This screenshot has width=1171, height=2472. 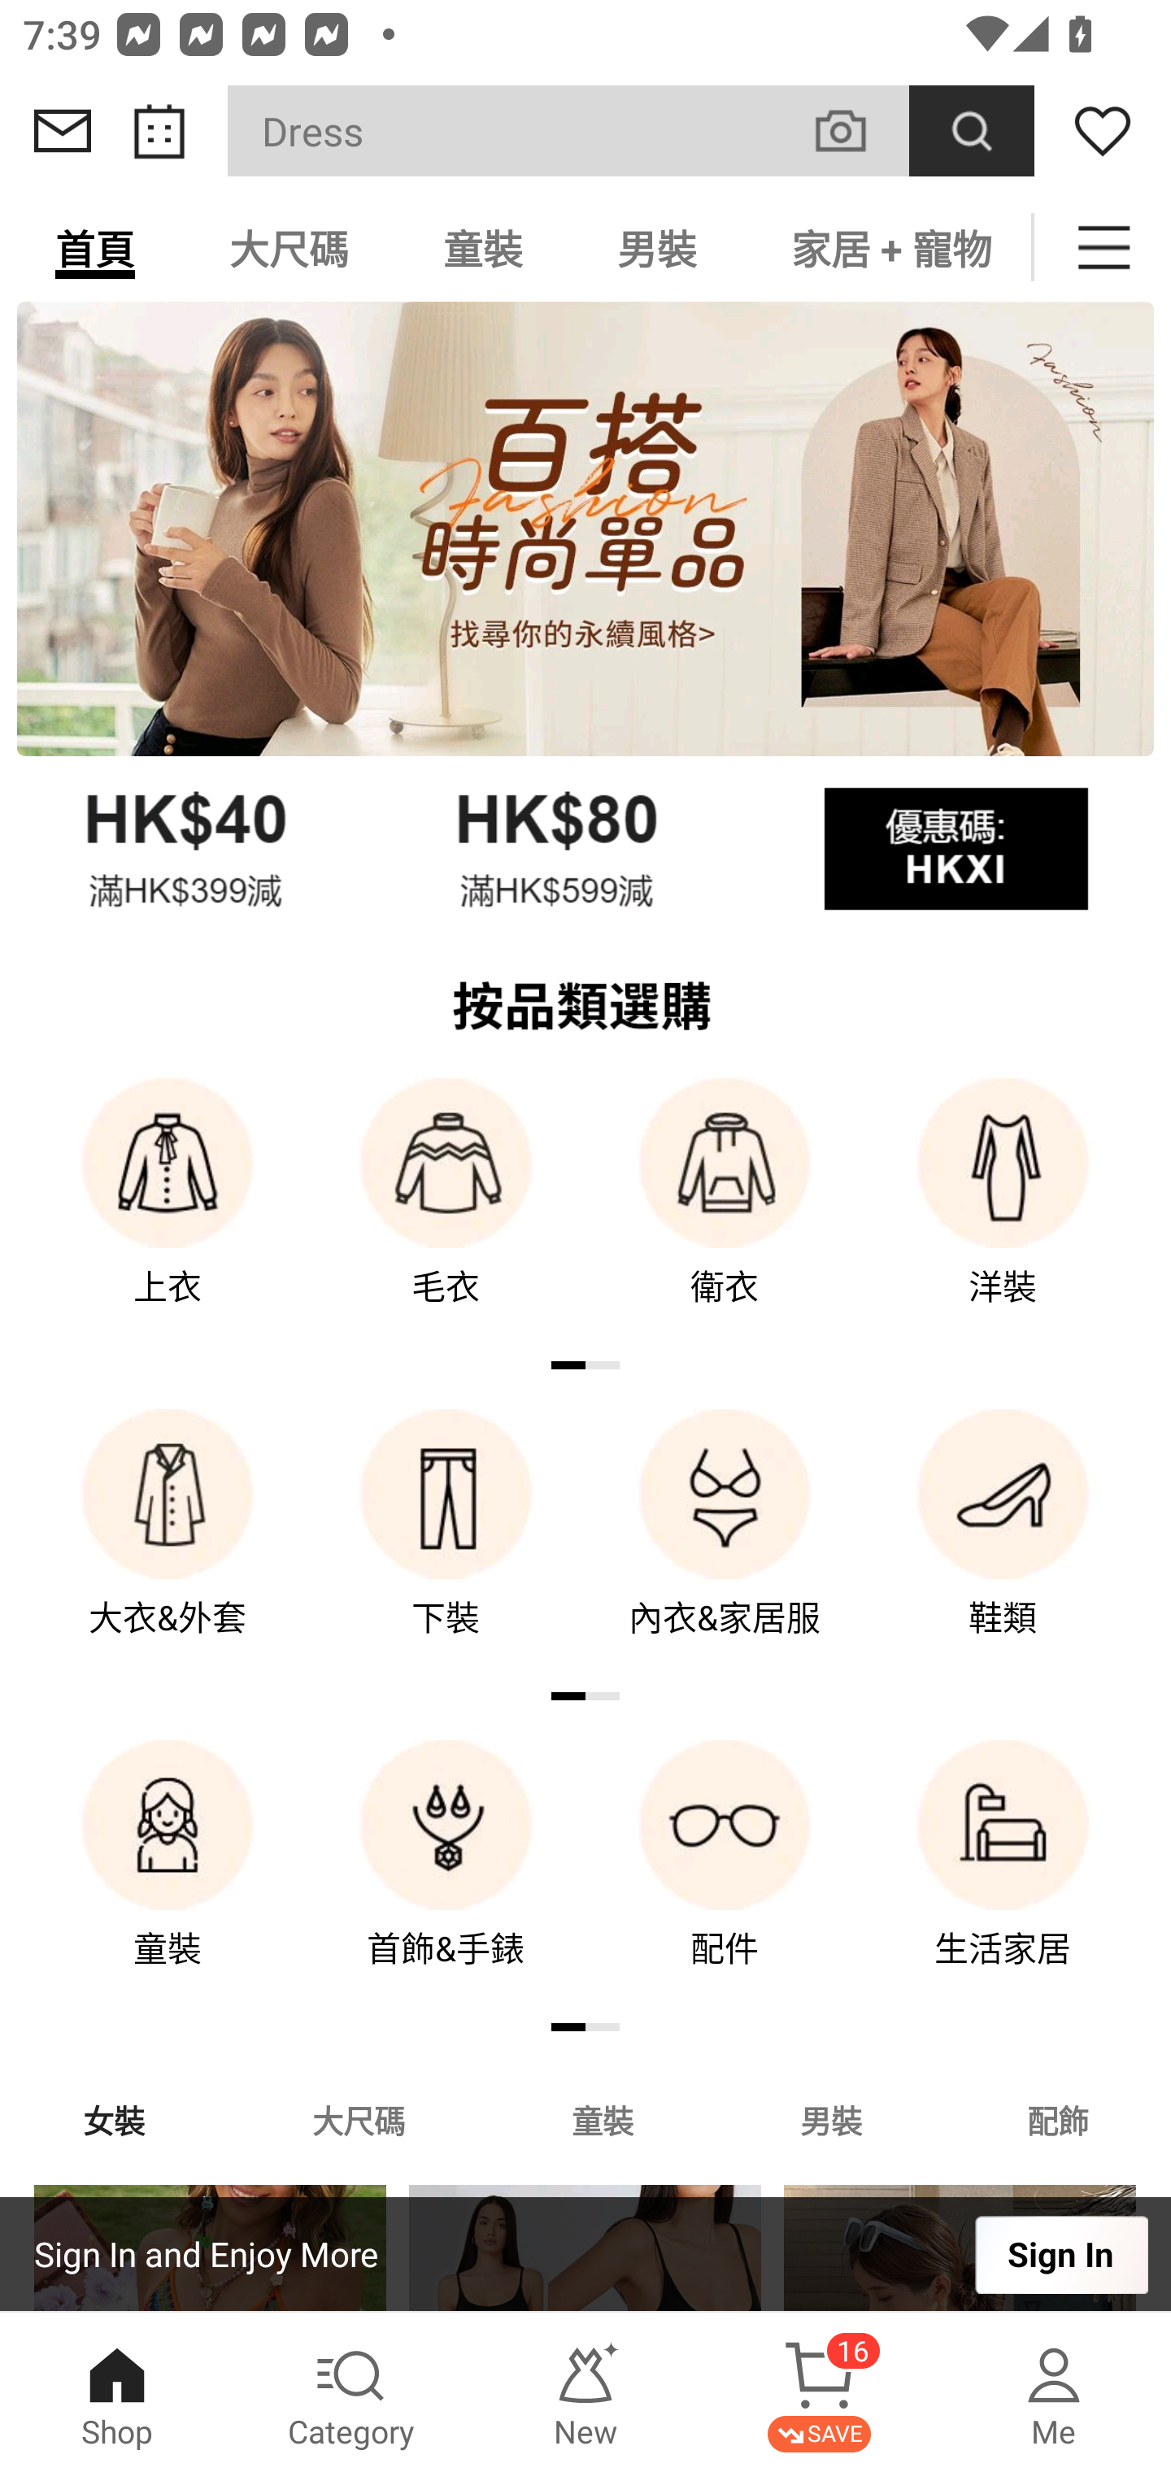 I want to click on Me, so click(x=1054, y=2392).